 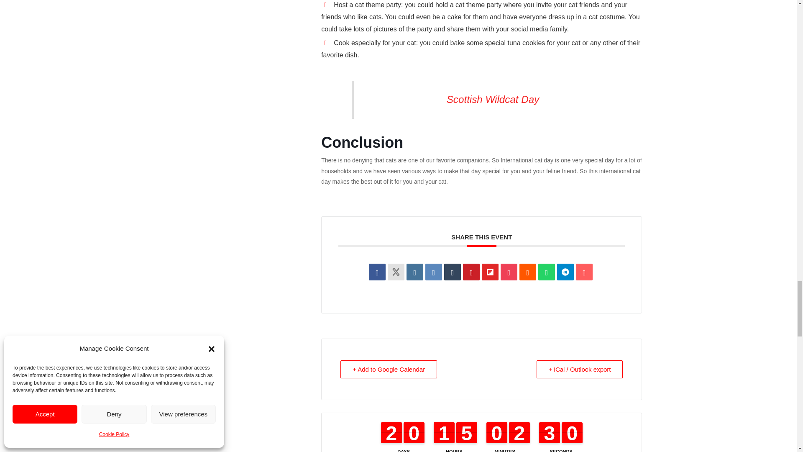 What do you see at coordinates (396, 272) in the screenshot?
I see `X Social Network` at bounding box center [396, 272].